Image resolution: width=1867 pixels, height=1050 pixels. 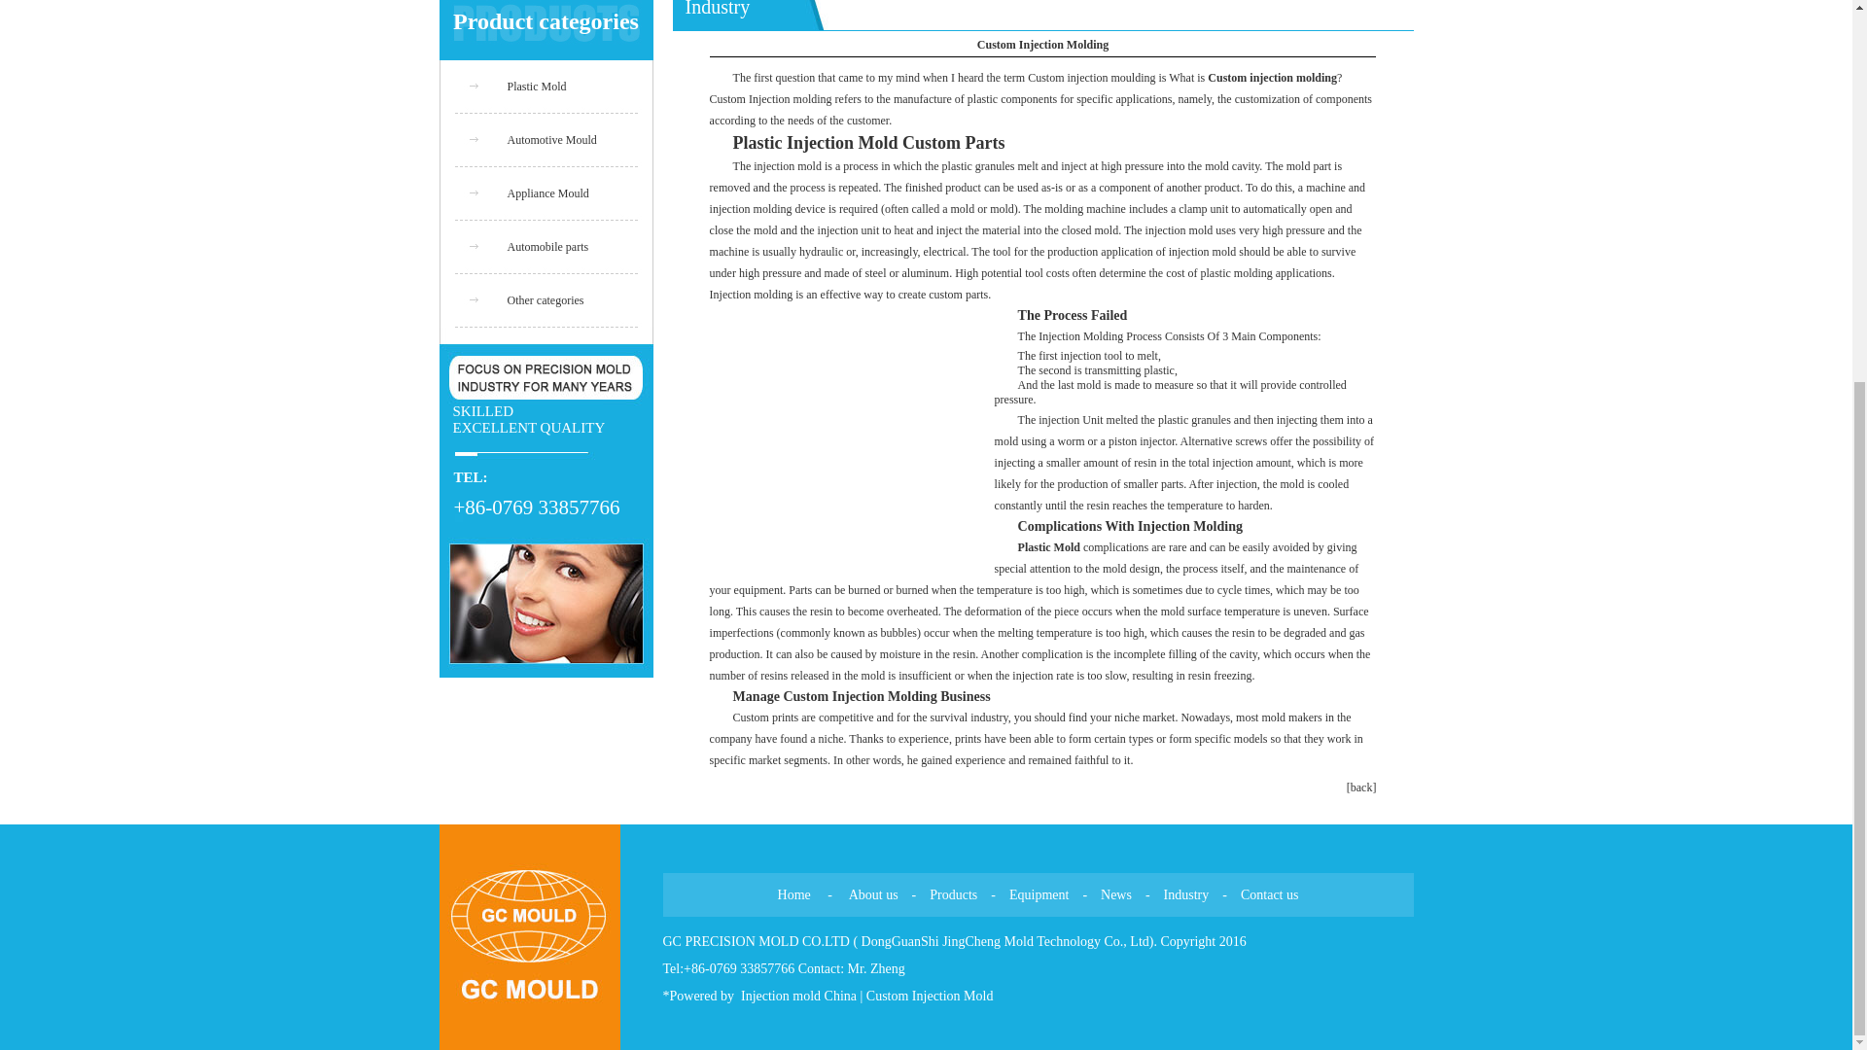 I want to click on Custom Injection Mold, so click(x=930, y=996).